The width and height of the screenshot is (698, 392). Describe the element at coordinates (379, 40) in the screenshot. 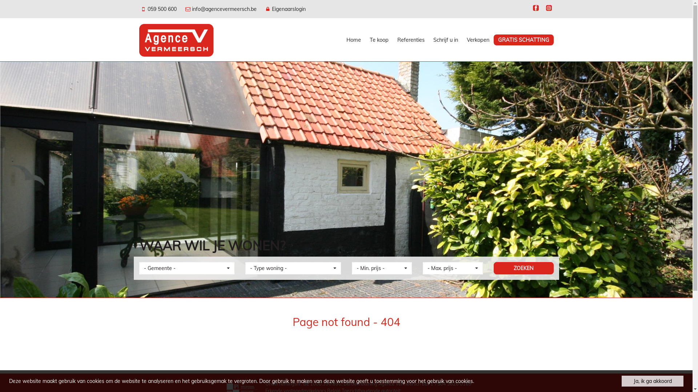

I see `Te koop` at that location.